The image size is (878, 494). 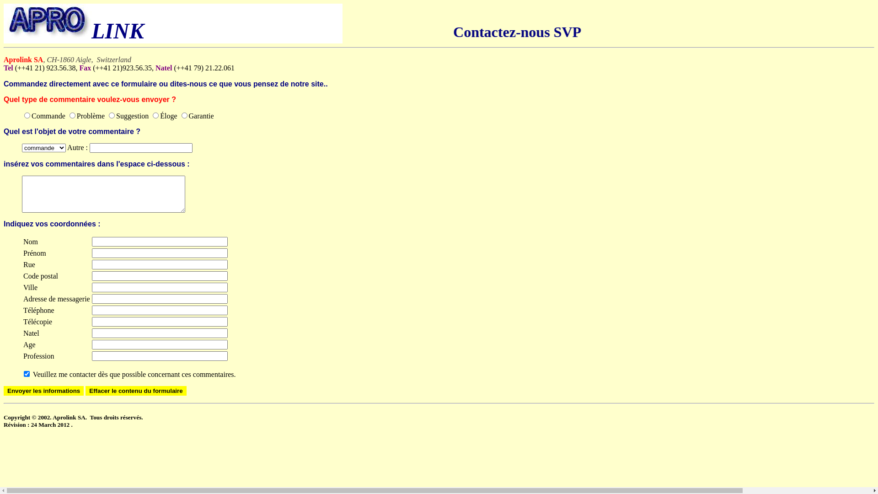 What do you see at coordinates (44, 391) in the screenshot?
I see `Envoyer les informations` at bounding box center [44, 391].